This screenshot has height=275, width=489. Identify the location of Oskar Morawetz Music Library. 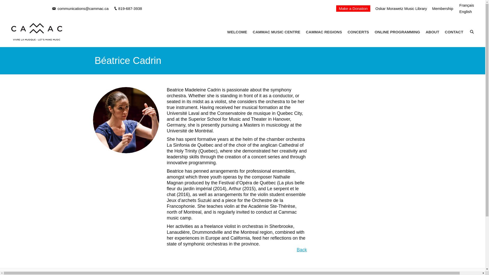
(401, 8).